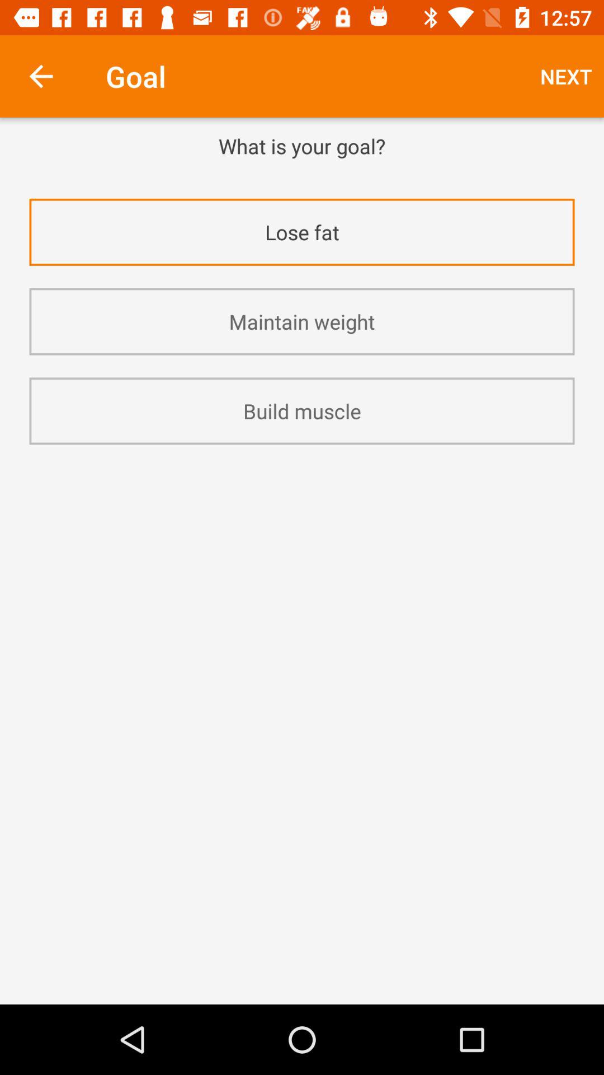 The width and height of the screenshot is (604, 1075). I want to click on select icon above what is your item, so click(41, 76).